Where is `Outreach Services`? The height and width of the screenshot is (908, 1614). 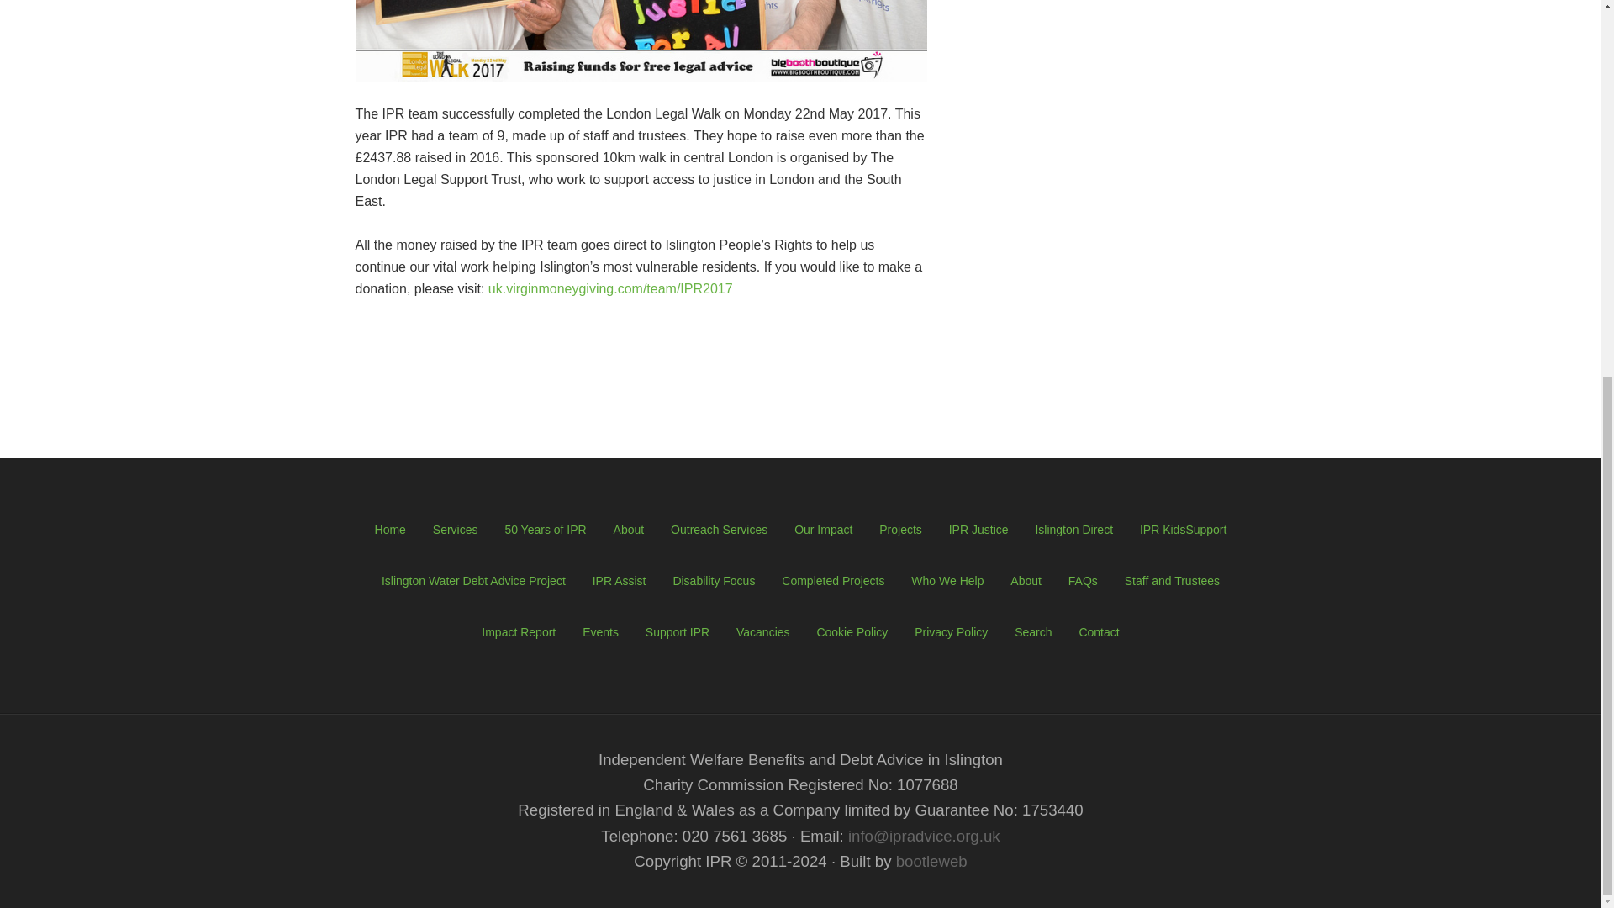
Outreach Services is located at coordinates (720, 530).